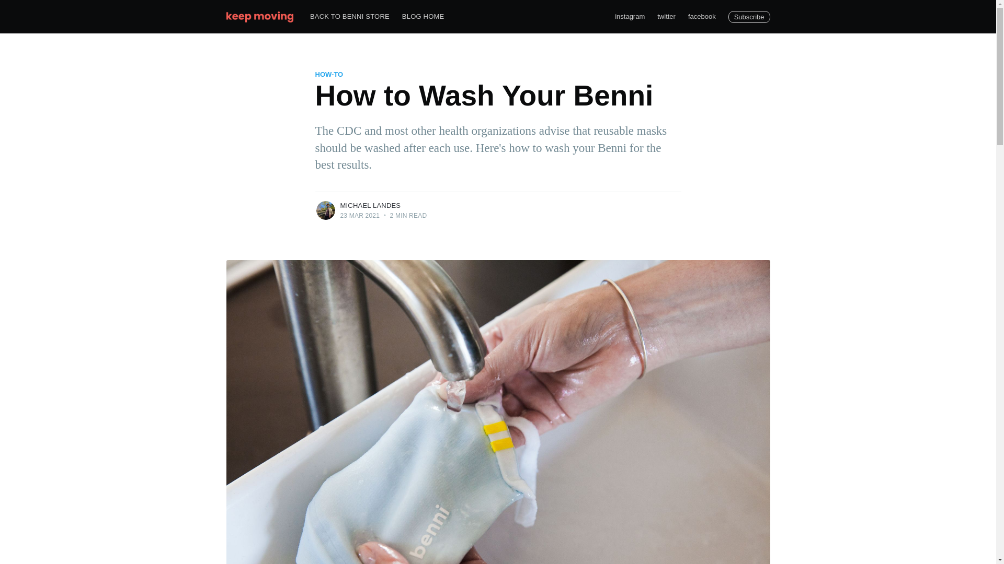  I want to click on instagram, so click(630, 17).